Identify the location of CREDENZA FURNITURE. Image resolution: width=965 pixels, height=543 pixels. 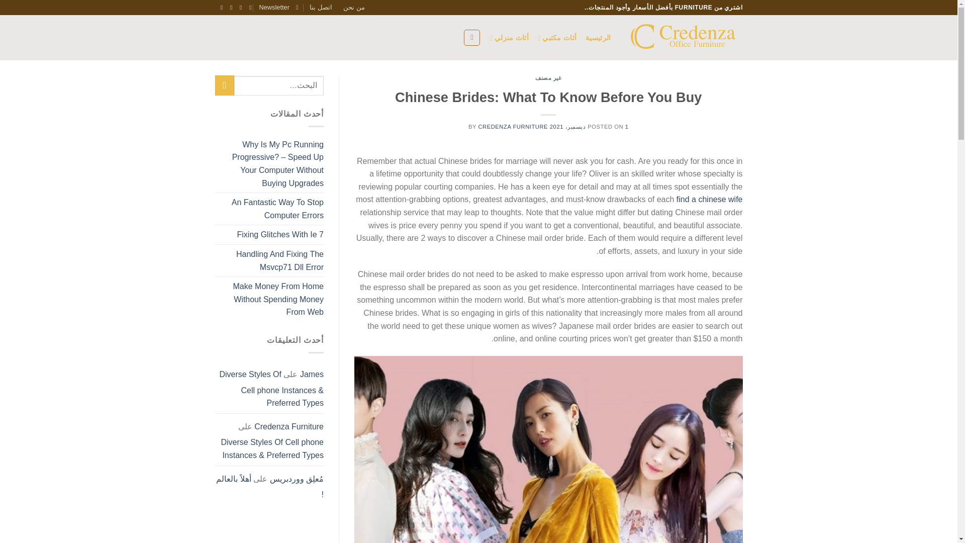
(513, 127).